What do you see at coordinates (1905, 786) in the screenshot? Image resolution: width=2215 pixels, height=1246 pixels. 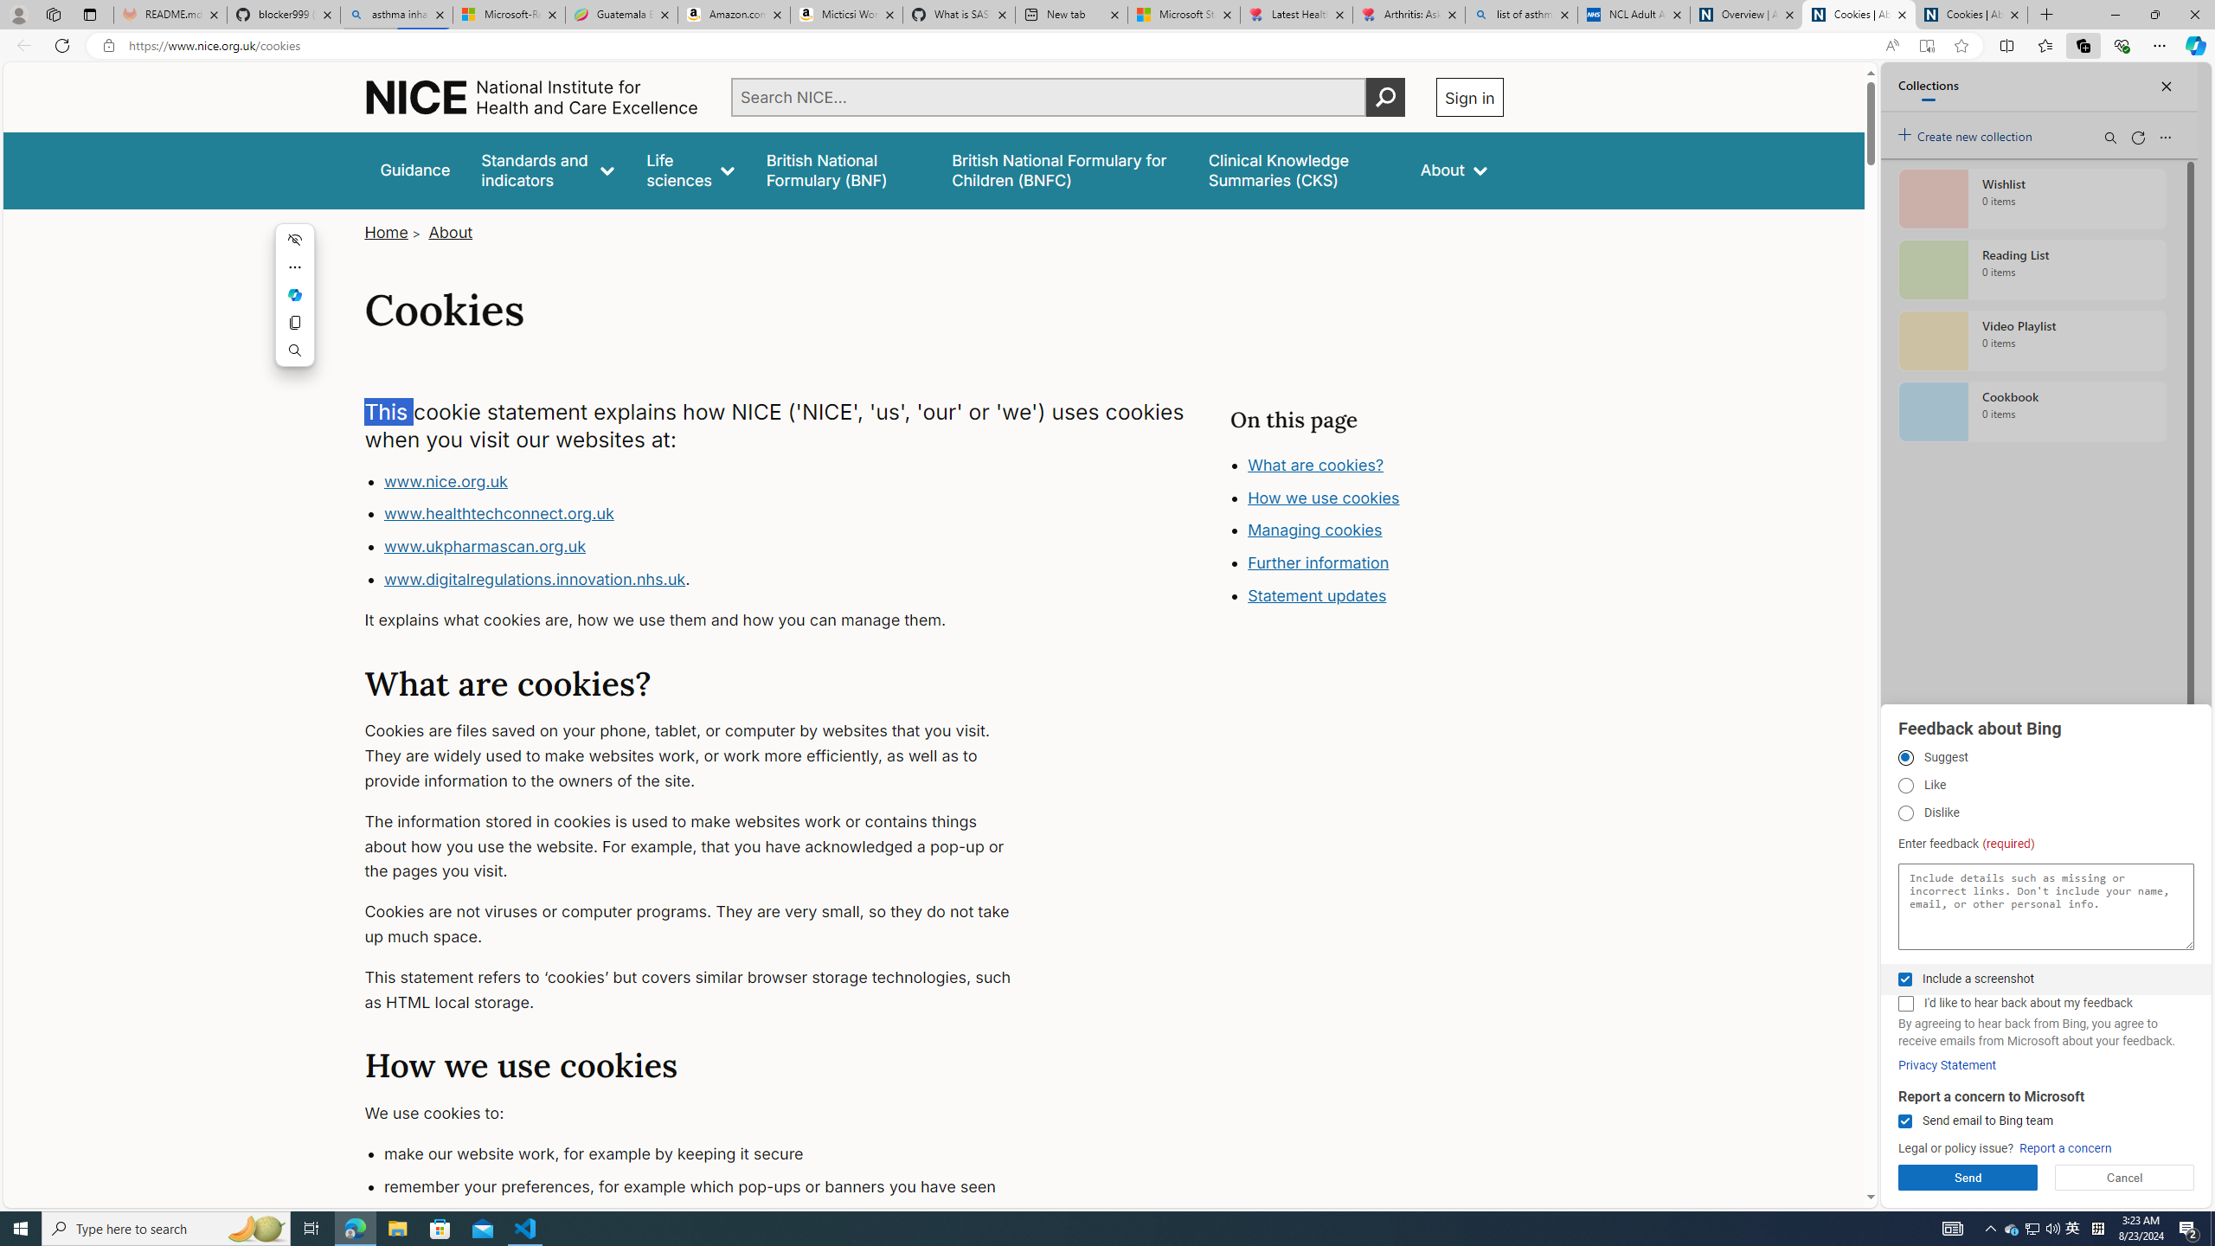 I see `Like` at bounding box center [1905, 786].